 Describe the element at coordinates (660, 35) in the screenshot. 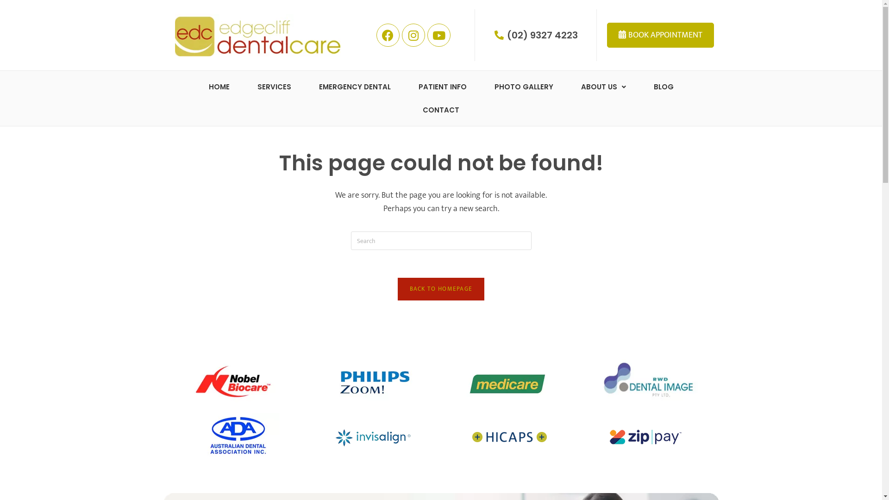

I see `BOOK APPOINTMENT` at that location.